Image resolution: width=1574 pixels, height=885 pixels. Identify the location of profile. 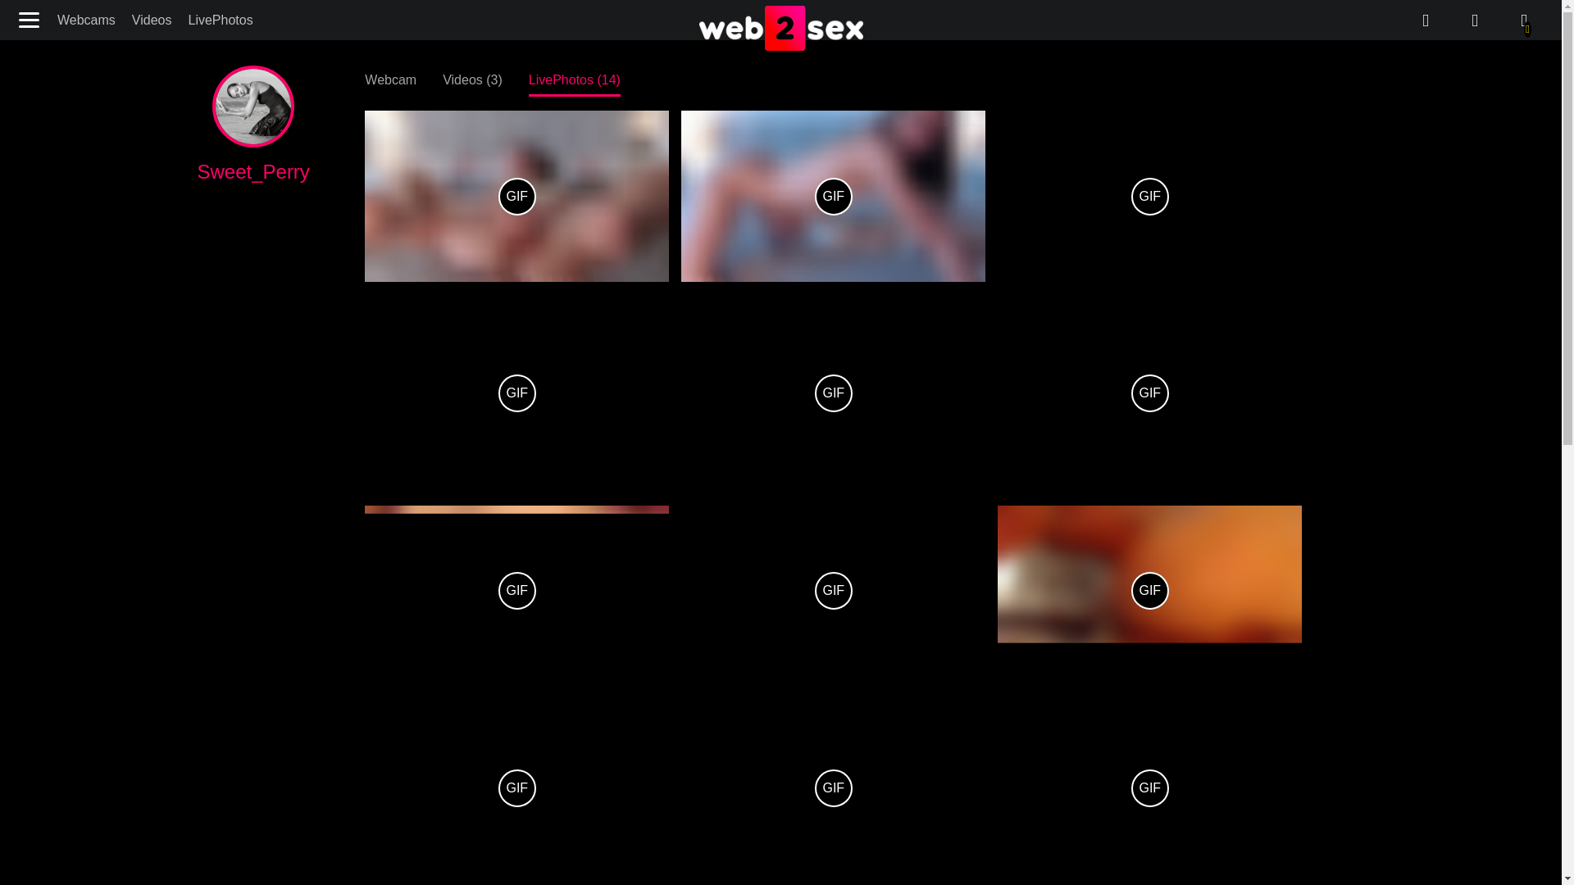
(1524, 20).